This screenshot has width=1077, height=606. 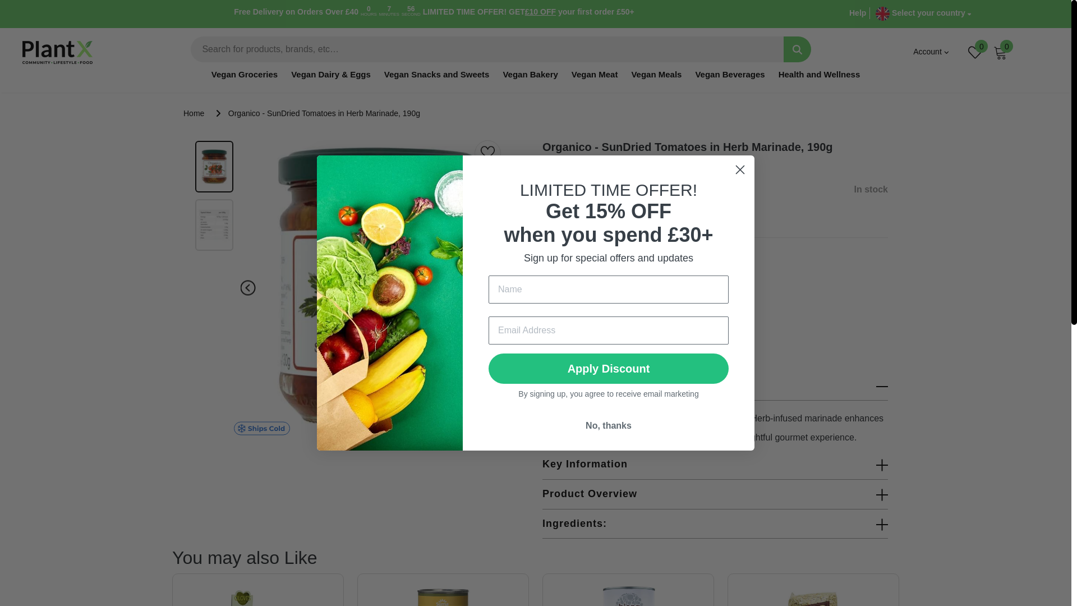 What do you see at coordinates (486, 151) in the screenshot?
I see `Heart` at bounding box center [486, 151].